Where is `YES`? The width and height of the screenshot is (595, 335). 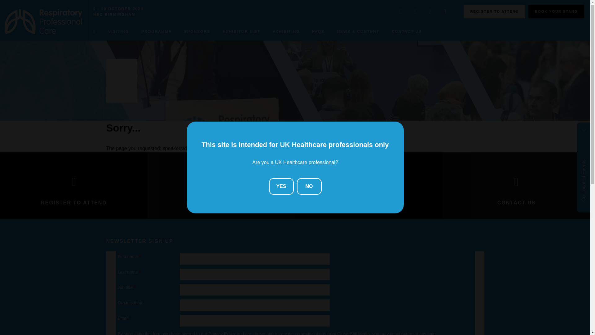
YES is located at coordinates (281, 186).